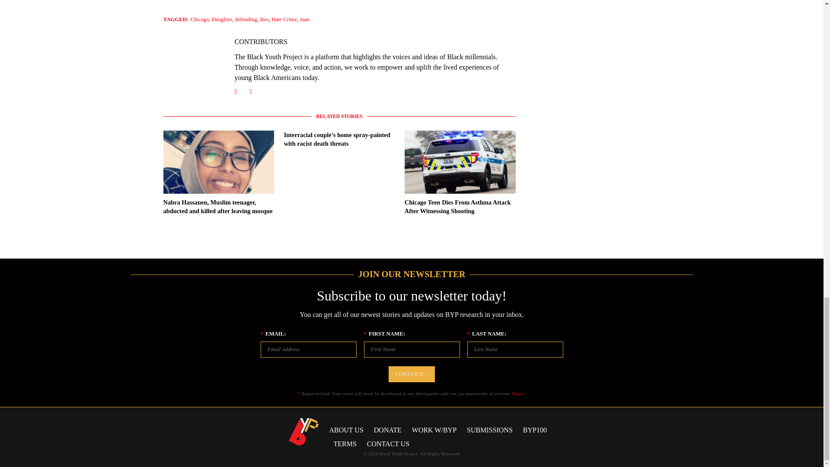 The width and height of the screenshot is (830, 467). What do you see at coordinates (264, 19) in the screenshot?
I see `dies` at bounding box center [264, 19].